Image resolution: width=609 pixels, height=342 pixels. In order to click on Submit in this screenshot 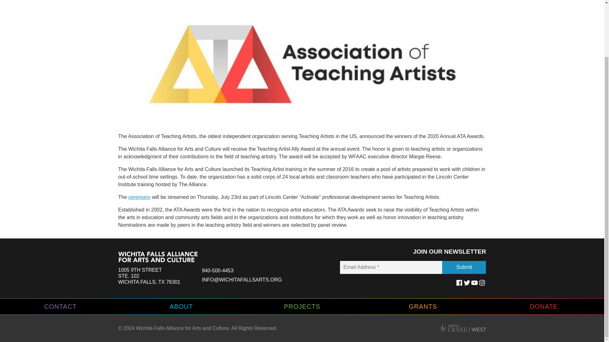, I will do `click(140, 197)`.